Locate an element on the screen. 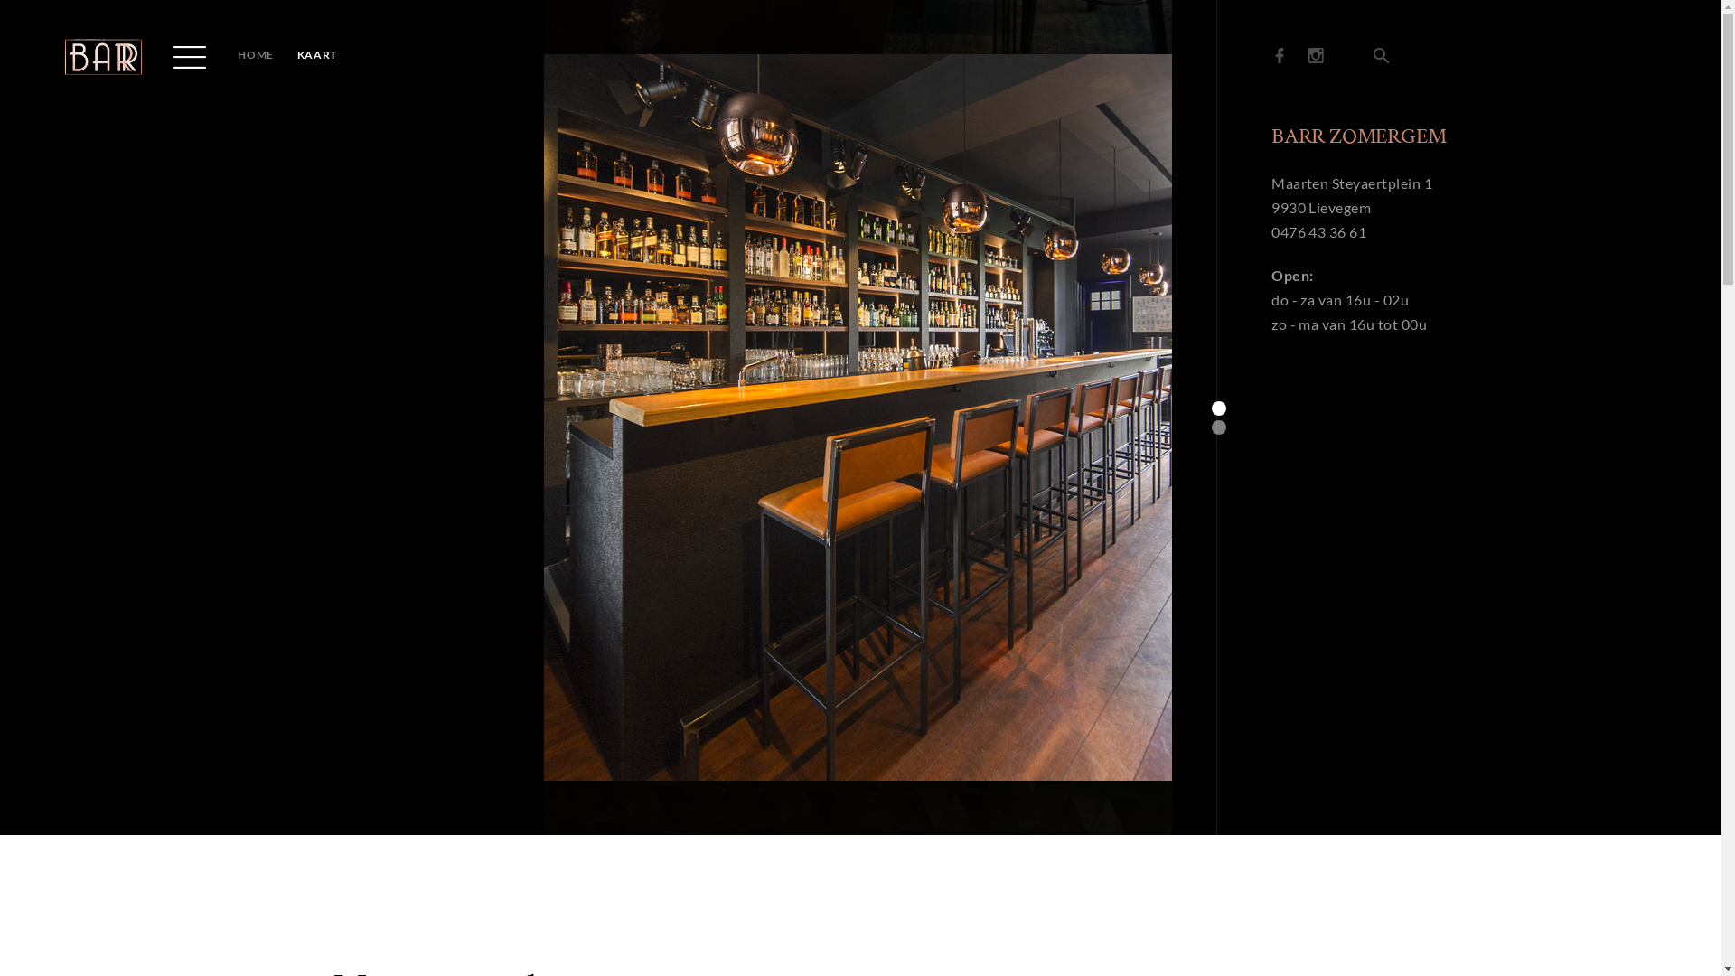 This screenshot has width=1735, height=976. HOME is located at coordinates (255, 54).